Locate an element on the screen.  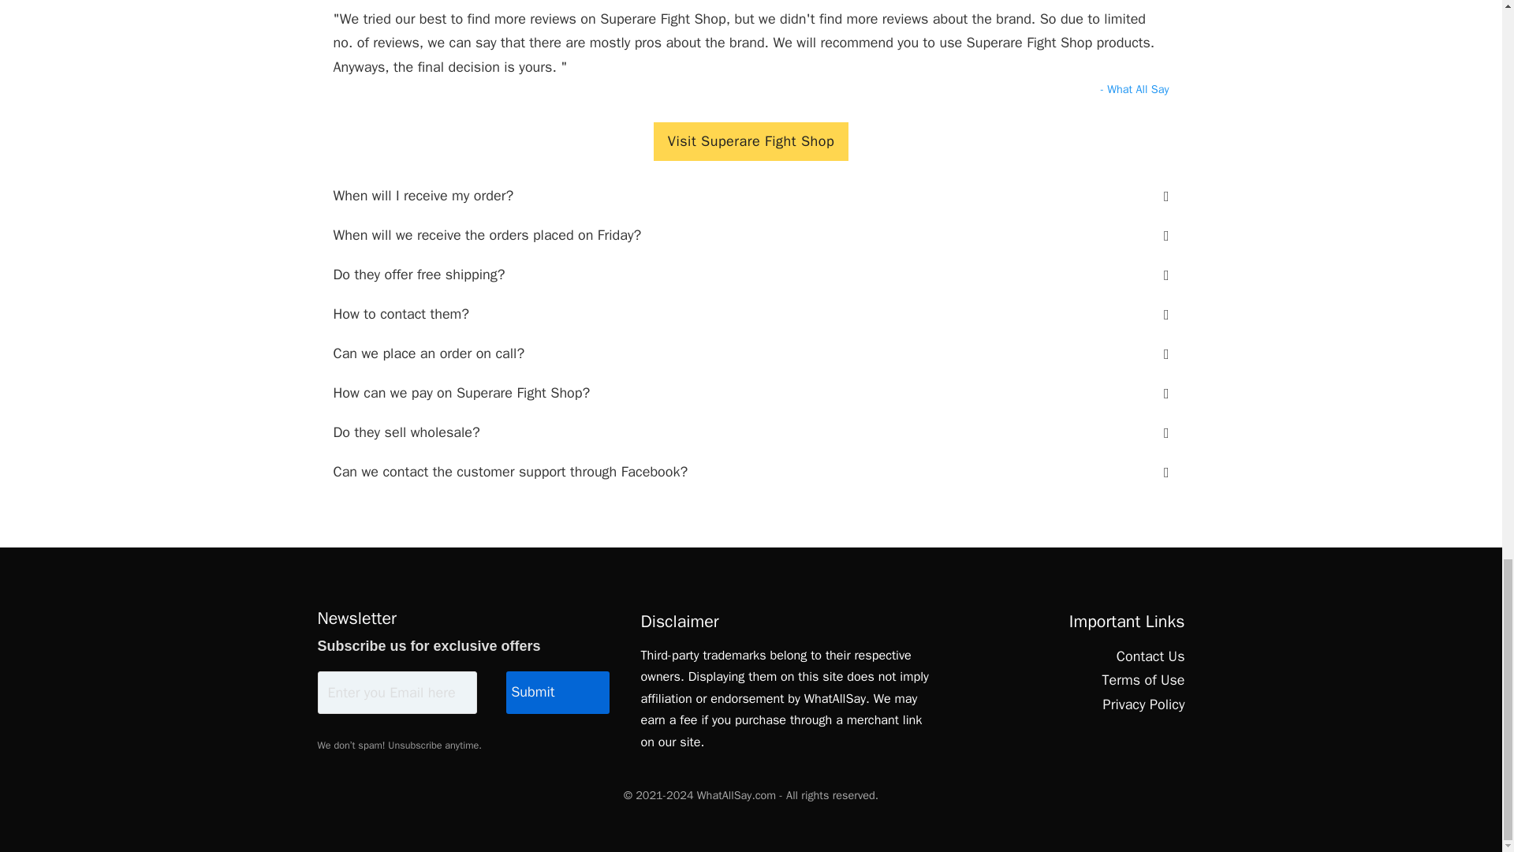
Privacy Policy is located at coordinates (1143, 705).